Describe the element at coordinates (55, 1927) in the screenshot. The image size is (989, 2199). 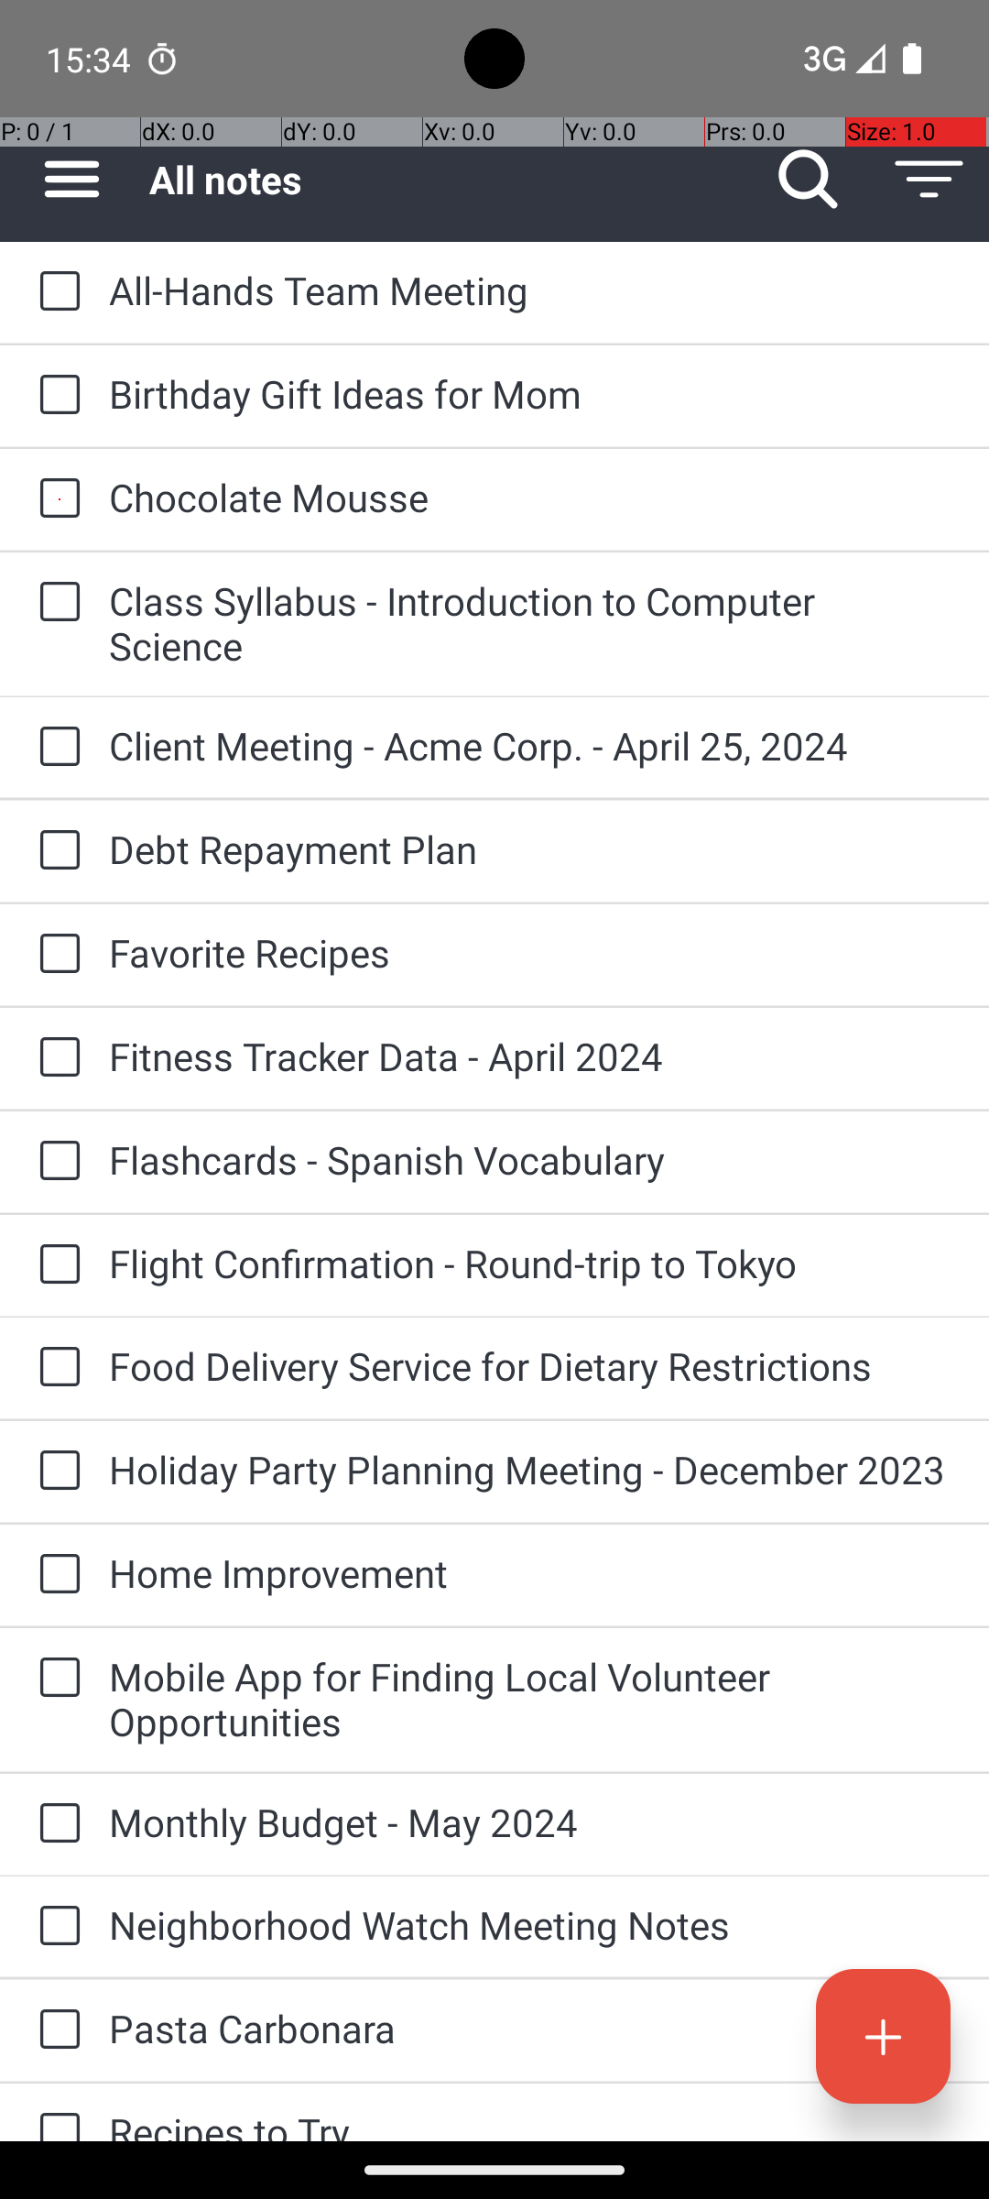
I see `to-do: Neighborhood Watch Meeting Notes` at that location.